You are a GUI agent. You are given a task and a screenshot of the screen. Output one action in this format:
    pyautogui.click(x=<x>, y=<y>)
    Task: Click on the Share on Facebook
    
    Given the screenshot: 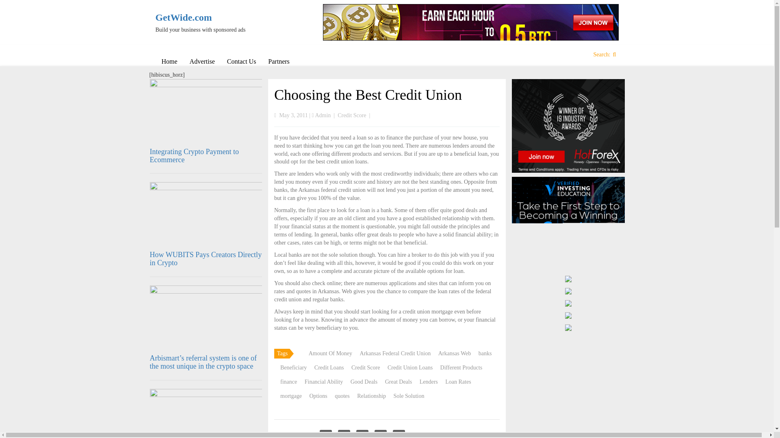 What is the action you would take?
    pyautogui.click(x=326, y=434)
    